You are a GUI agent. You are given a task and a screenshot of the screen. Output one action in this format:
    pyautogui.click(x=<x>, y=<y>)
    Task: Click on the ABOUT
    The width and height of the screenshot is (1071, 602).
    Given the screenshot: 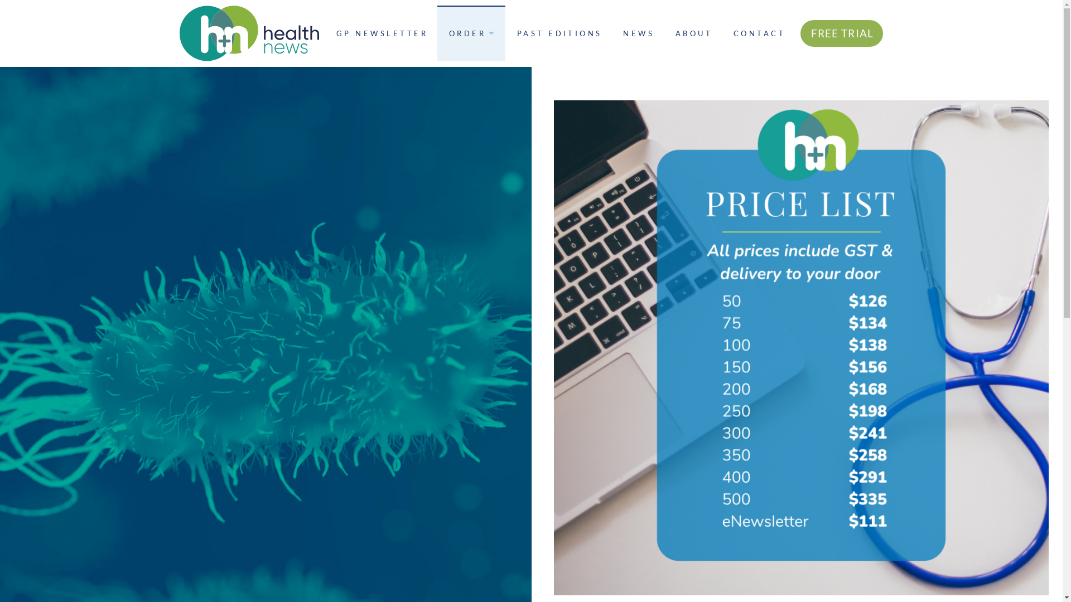 What is the action you would take?
    pyautogui.click(x=693, y=33)
    